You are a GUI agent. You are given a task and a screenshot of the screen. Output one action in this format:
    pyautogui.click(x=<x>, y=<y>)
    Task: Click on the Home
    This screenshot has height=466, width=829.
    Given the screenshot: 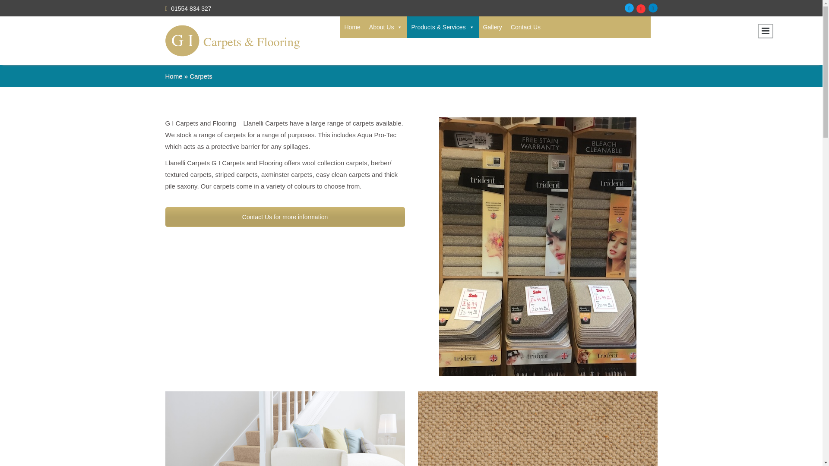 What is the action you would take?
    pyautogui.click(x=352, y=27)
    